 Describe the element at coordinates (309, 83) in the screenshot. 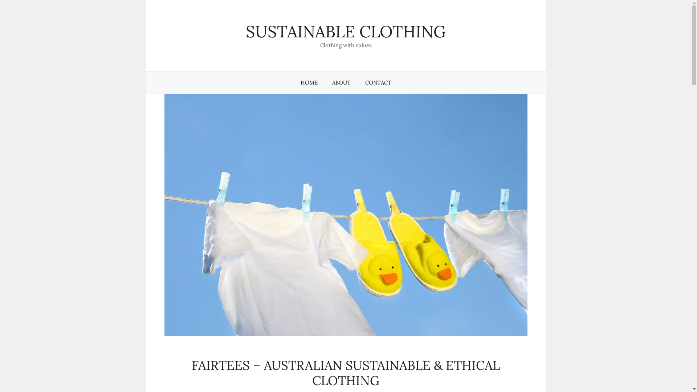

I see `HOME` at that location.